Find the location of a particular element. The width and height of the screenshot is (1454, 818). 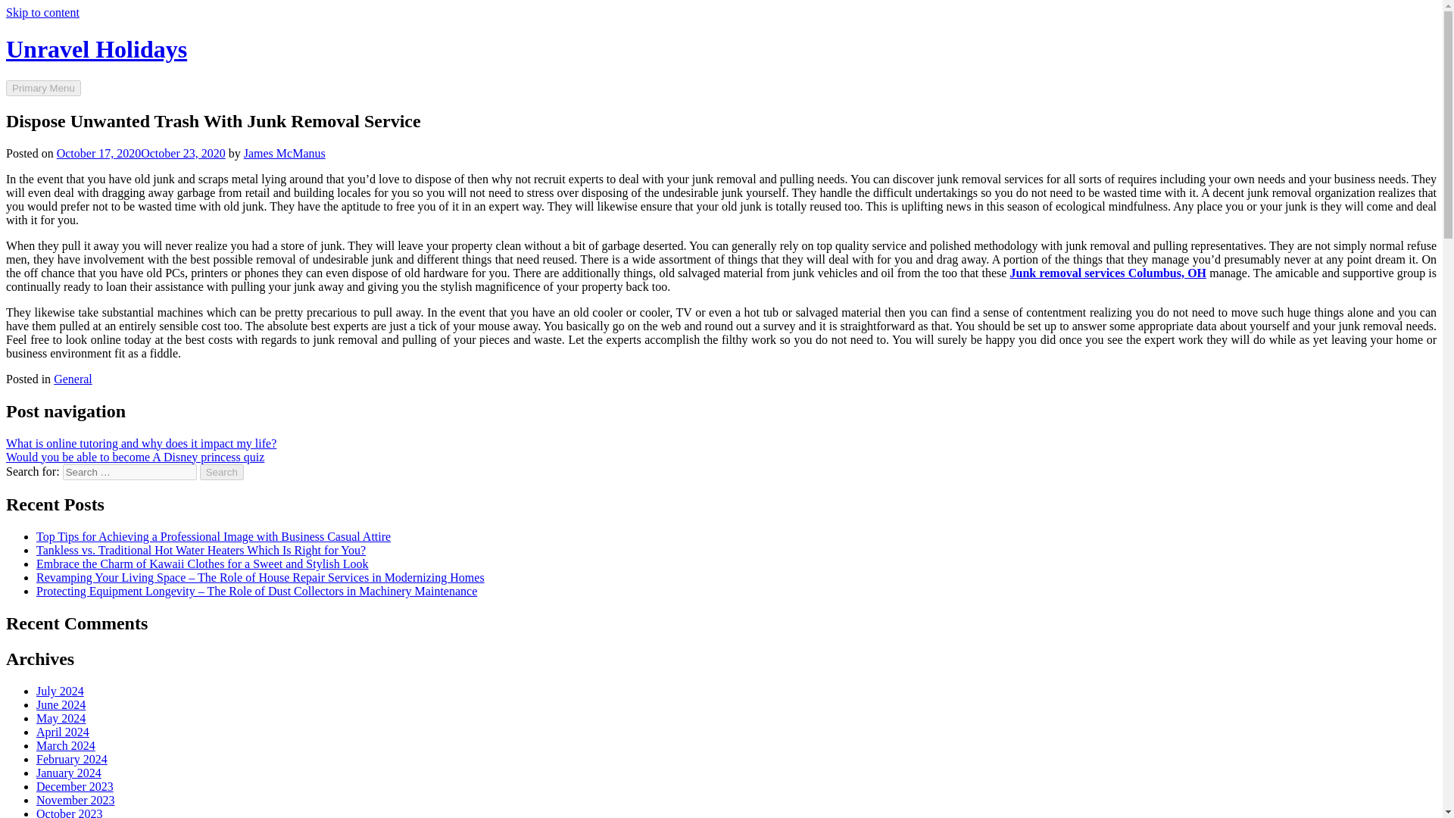

Would you be able to become A Disney princess quiz is located at coordinates (135, 456).